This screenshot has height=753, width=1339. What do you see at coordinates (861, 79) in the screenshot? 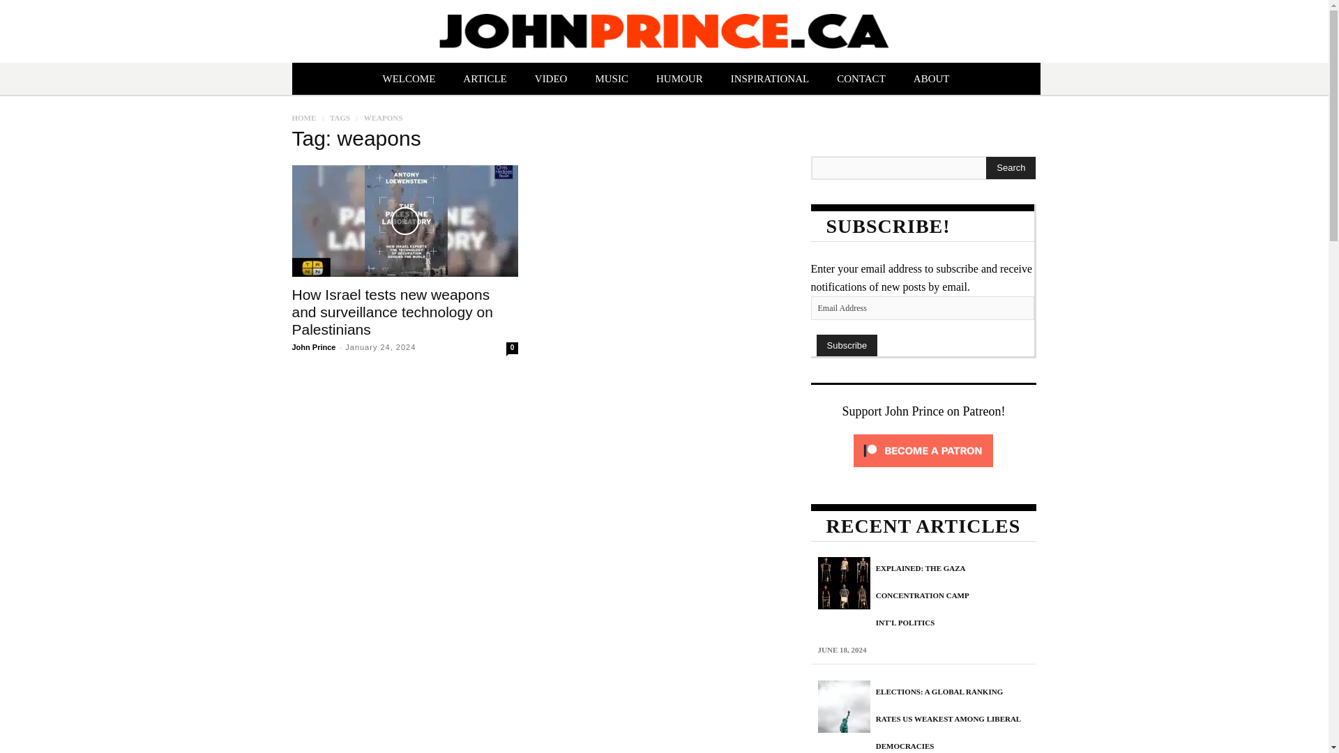
I see `CONTACT` at bounding box center [861, 79].